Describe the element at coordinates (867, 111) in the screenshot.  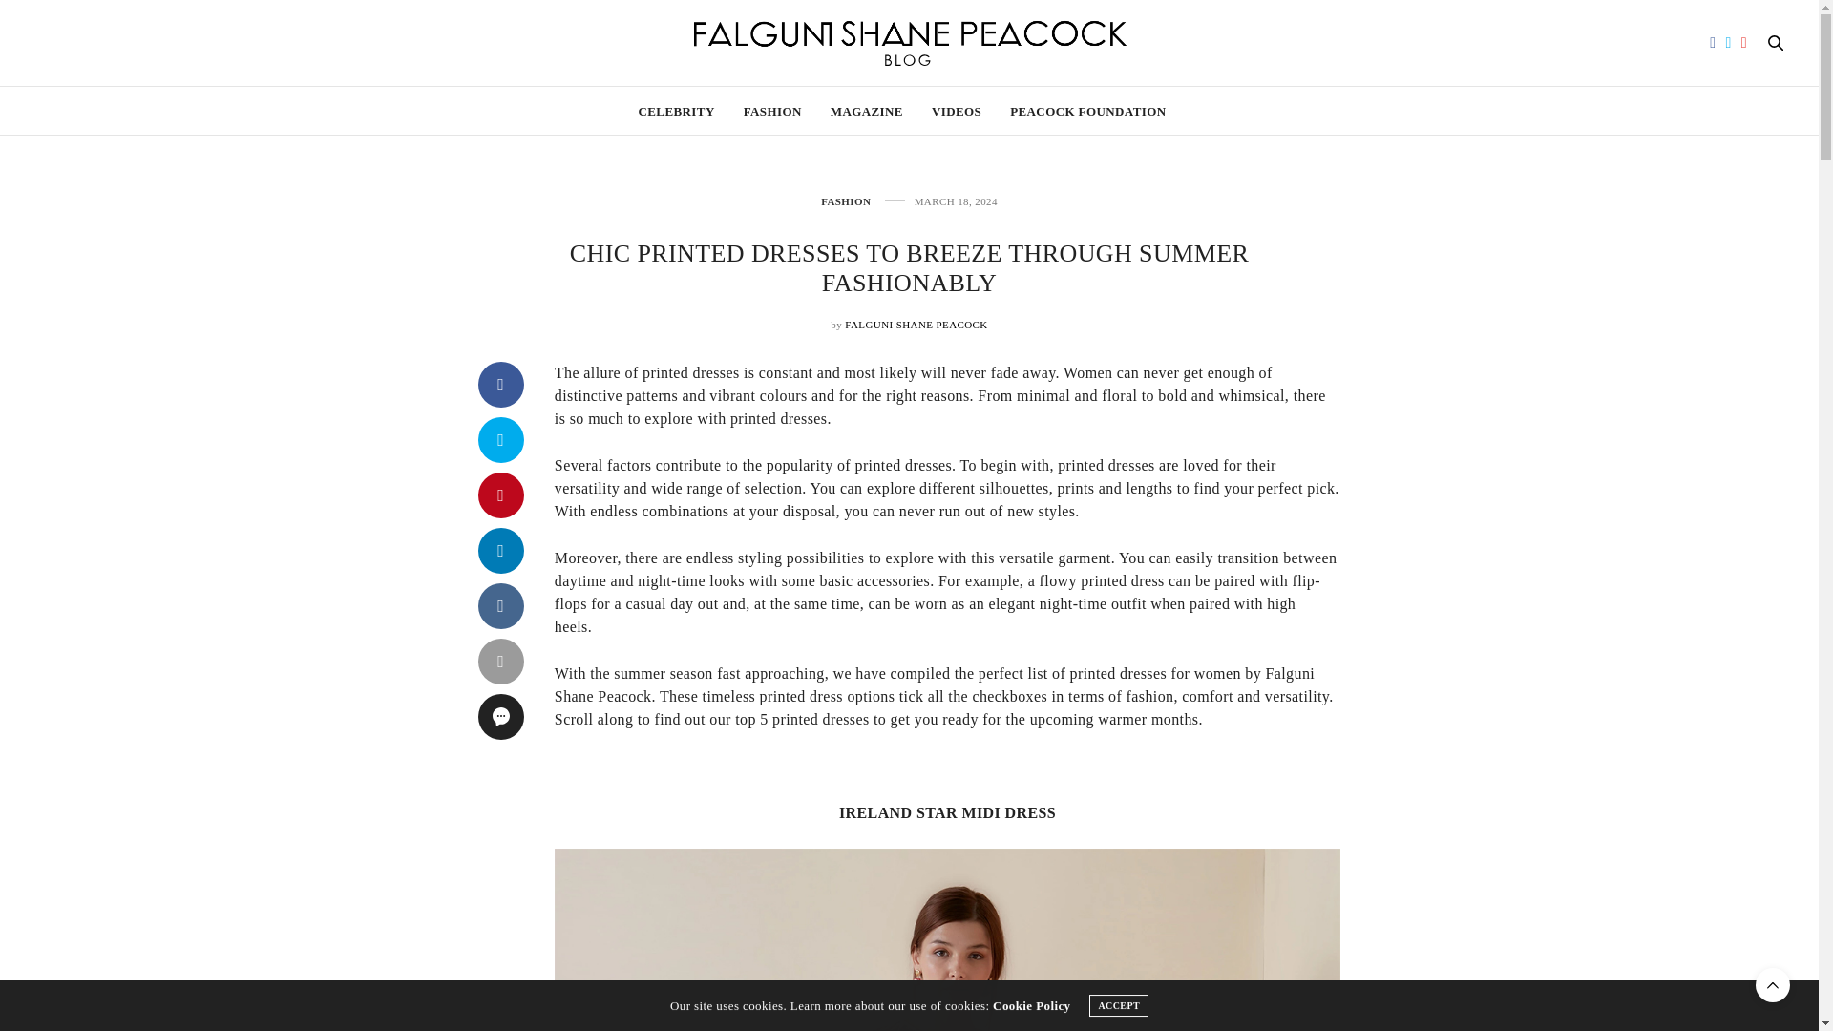
I see `MAGAZINE` at that location.